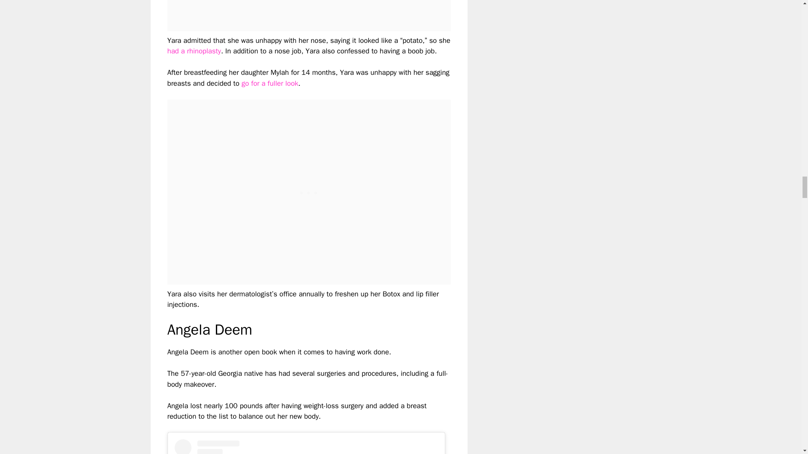 The image size is (808, 454). Describe the element at coordinates (194, 51) in the screenshot. I see `had a rhinoplasty` at that location.